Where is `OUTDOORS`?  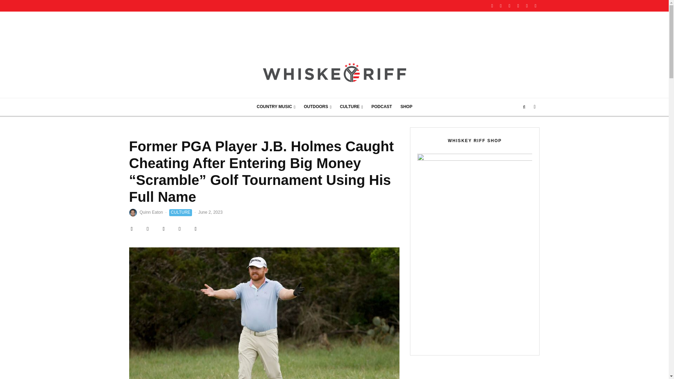 OUTDOORS is located at coordinates (317, 107).